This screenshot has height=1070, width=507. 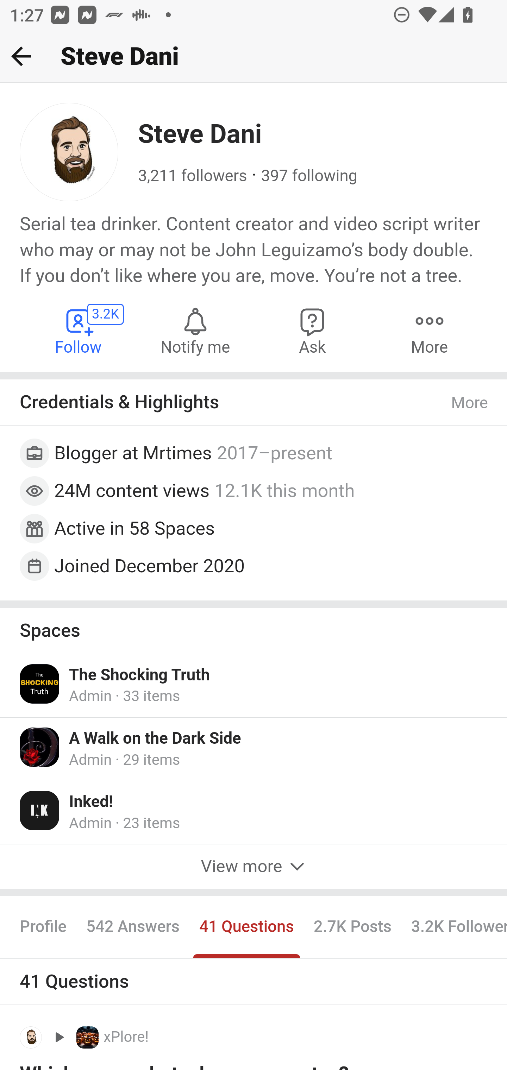 I want to click on 3,211 followers, so click(x=192, y=176).